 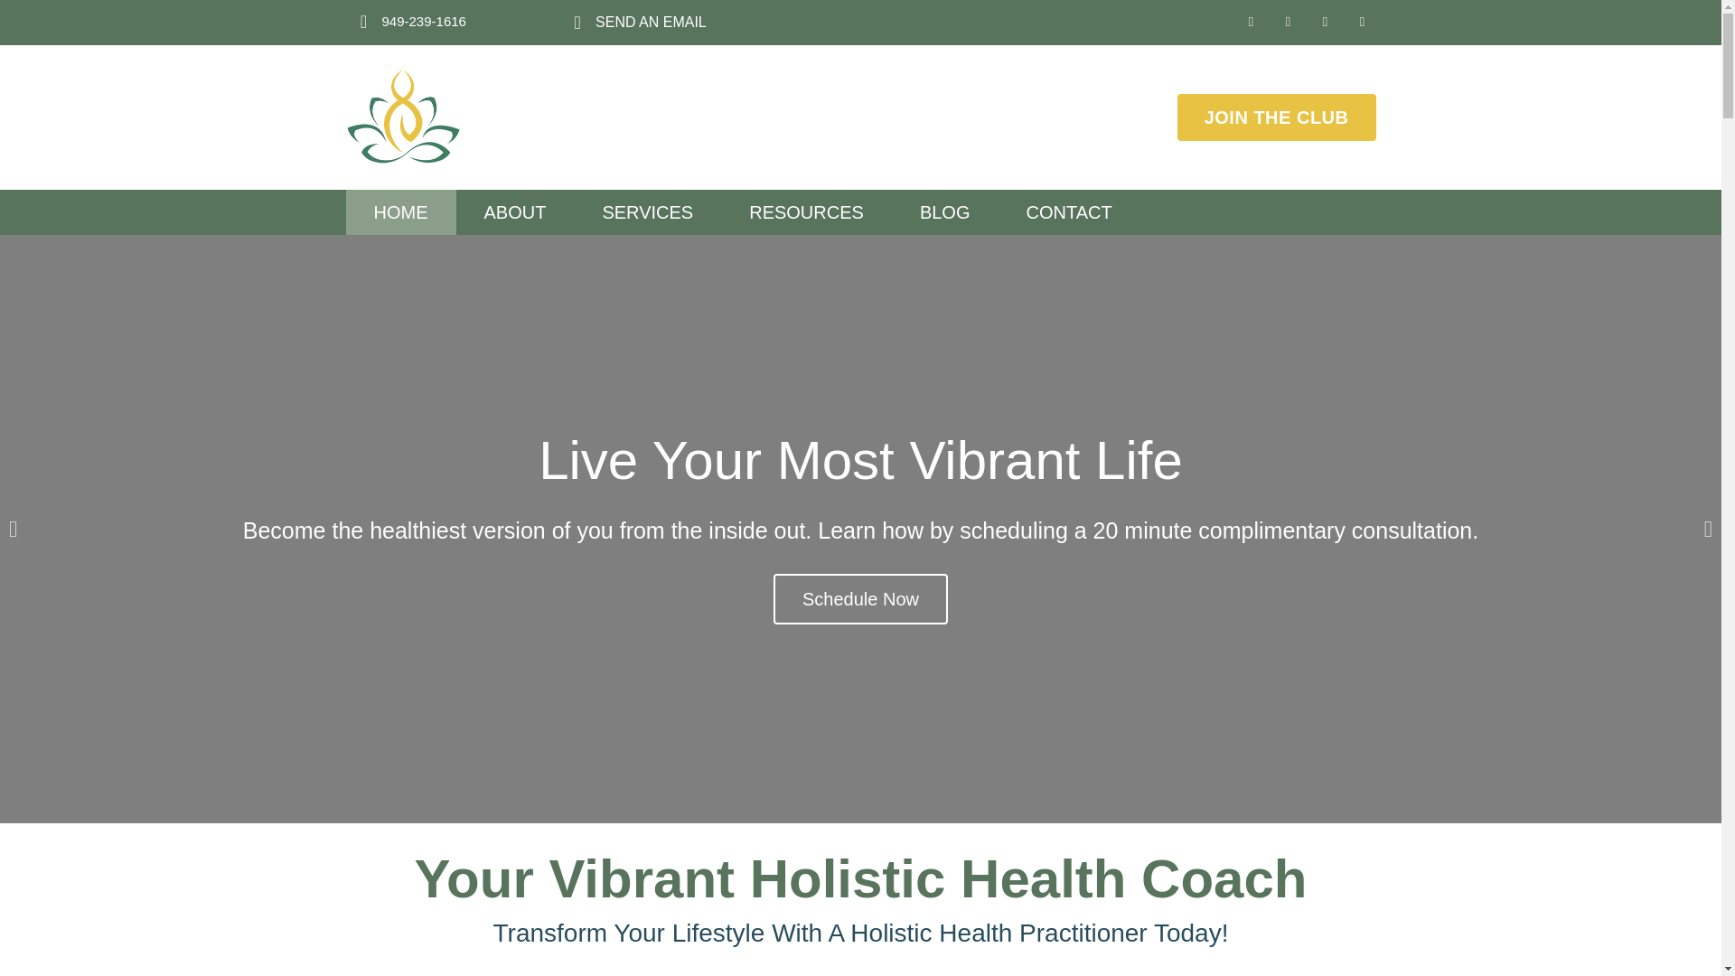 I want to click on BLOG, so click(x=945, y=211).